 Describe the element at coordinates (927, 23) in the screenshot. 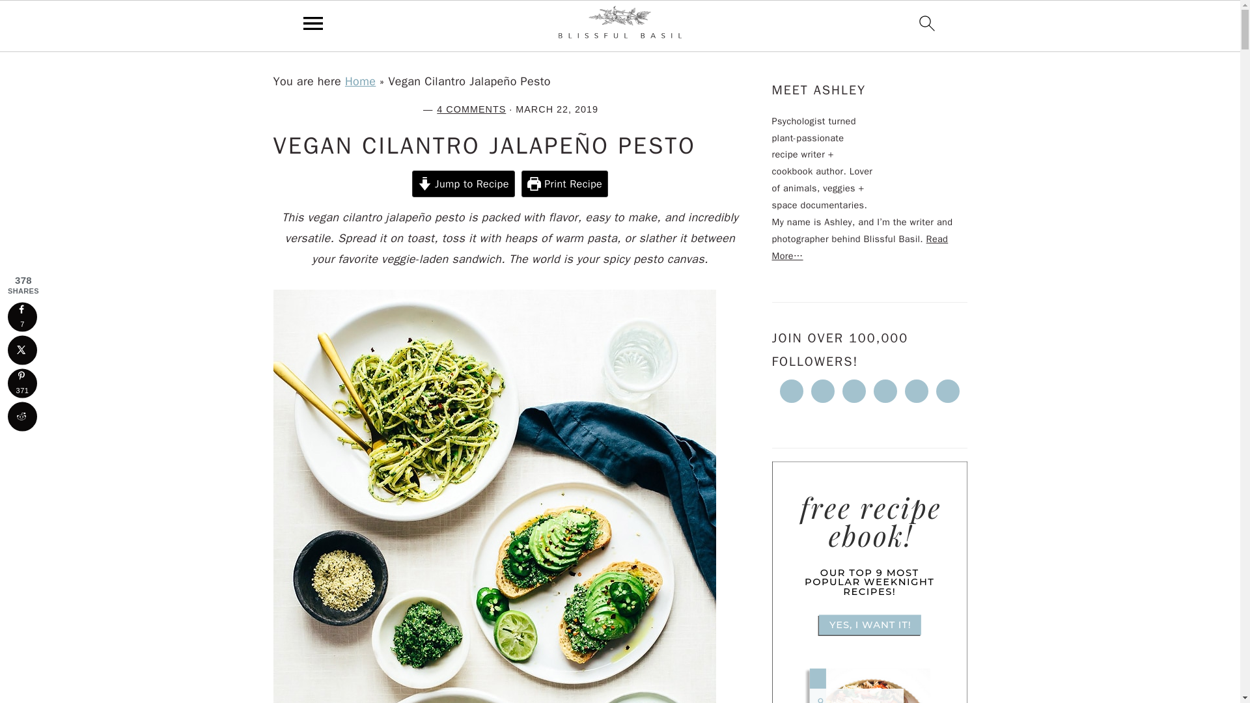

I see `search icon` at that location.